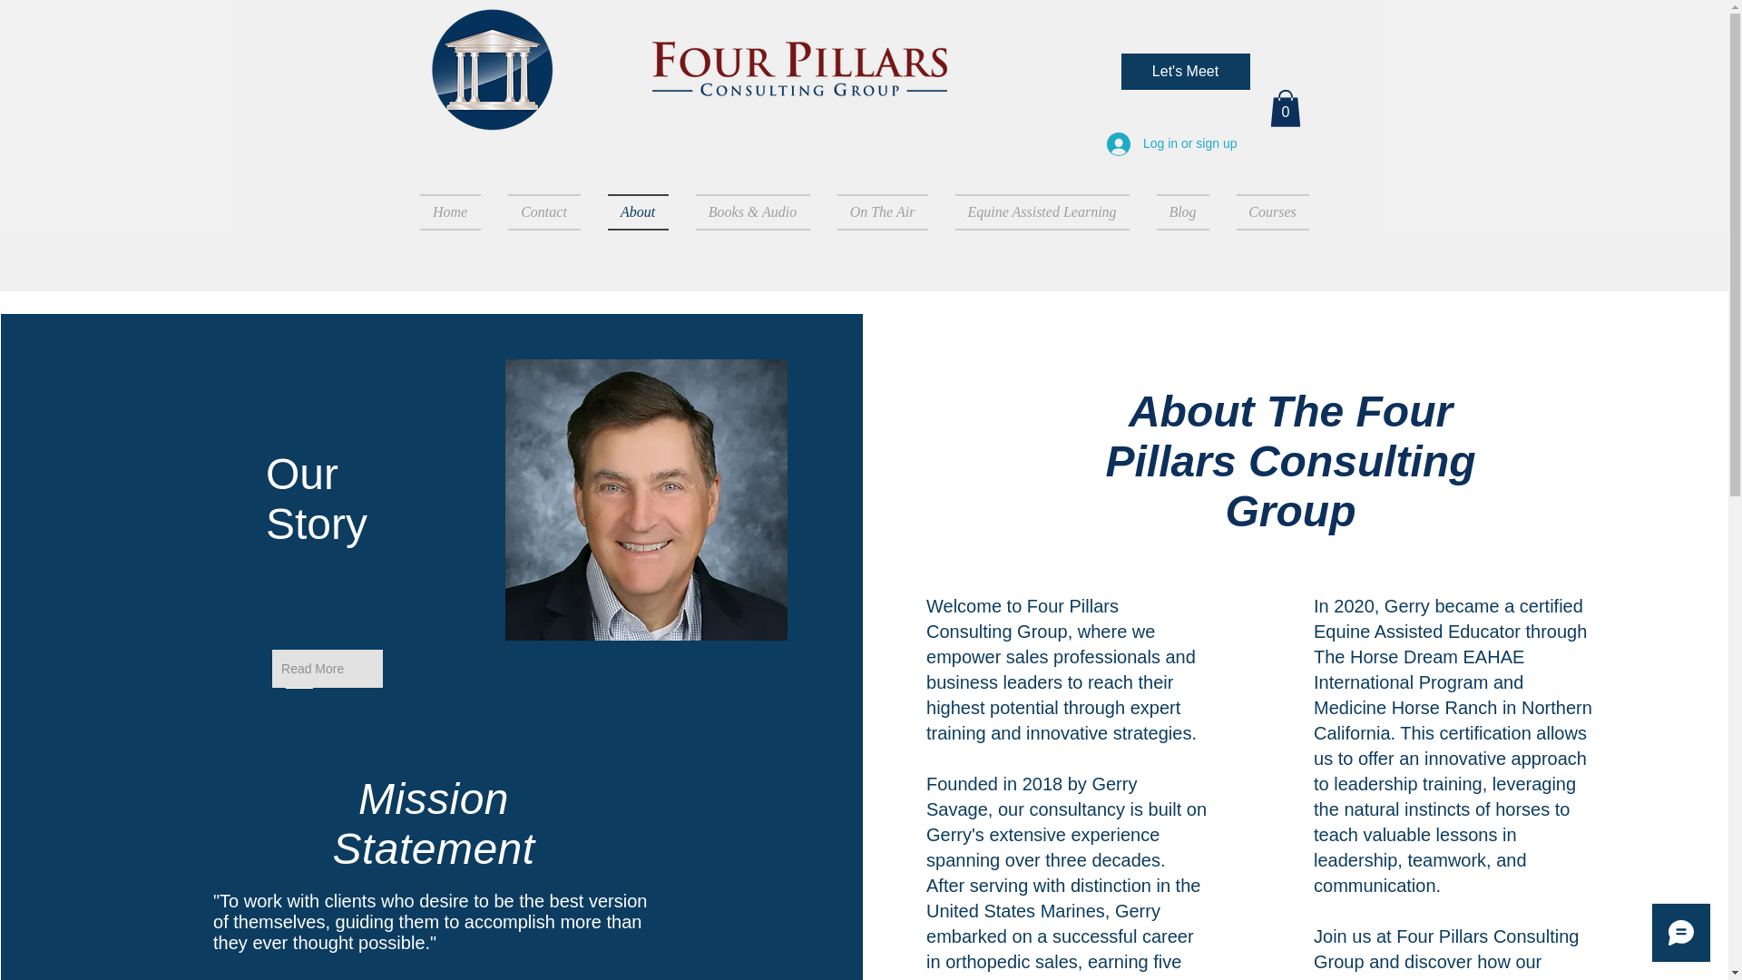  What do you see at coordinates (455, 211) in the screenshot?
I see `Home` at bounding box center [455, 211].